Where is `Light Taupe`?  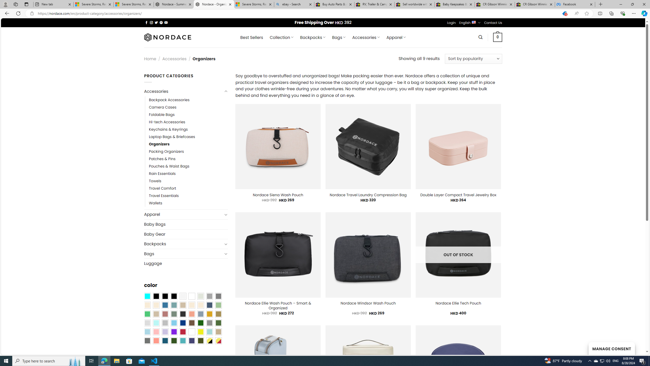
Light Taupe is located at coordinates (156, 314).